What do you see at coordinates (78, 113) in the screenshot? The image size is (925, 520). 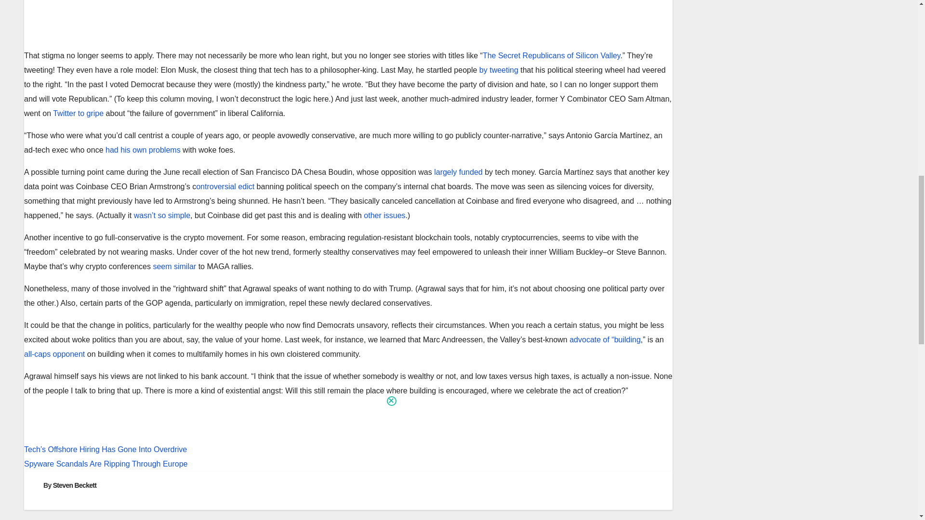 I see `Twitter to gripe` at bounding box center [78, 113].